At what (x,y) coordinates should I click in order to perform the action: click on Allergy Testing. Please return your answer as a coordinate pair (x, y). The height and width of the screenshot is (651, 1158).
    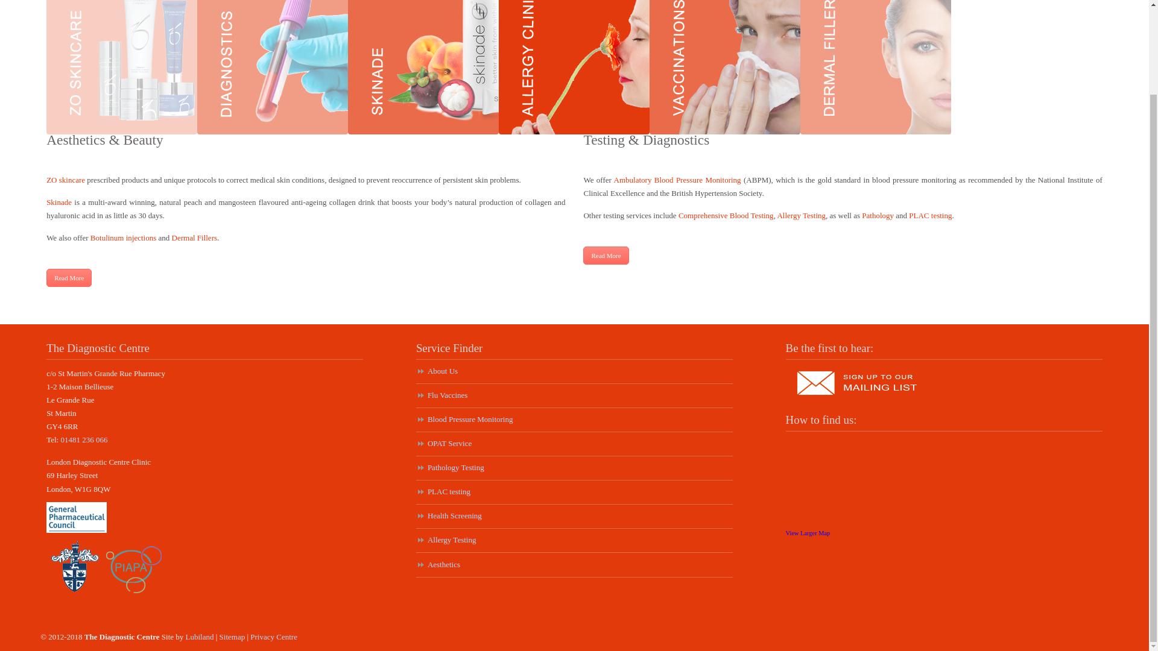
    Looking at the image, I should click on (801, 215).